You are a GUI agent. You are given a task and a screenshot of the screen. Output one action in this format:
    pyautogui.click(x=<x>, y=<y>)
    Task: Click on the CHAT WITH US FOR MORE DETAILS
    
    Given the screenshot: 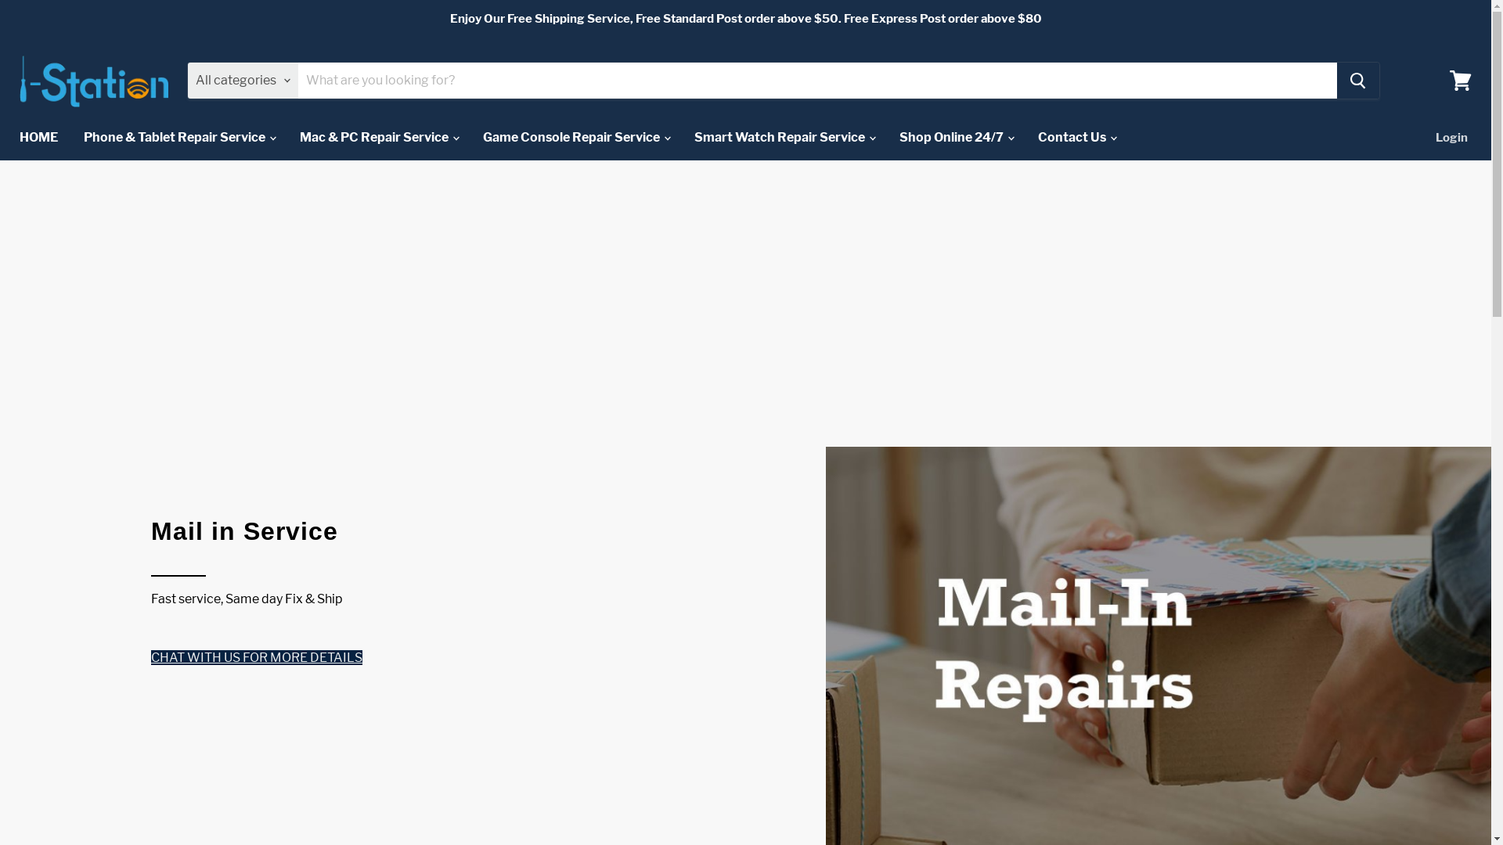 What is the action you would take?
    pyautogui.click(x=257, y=657)
    